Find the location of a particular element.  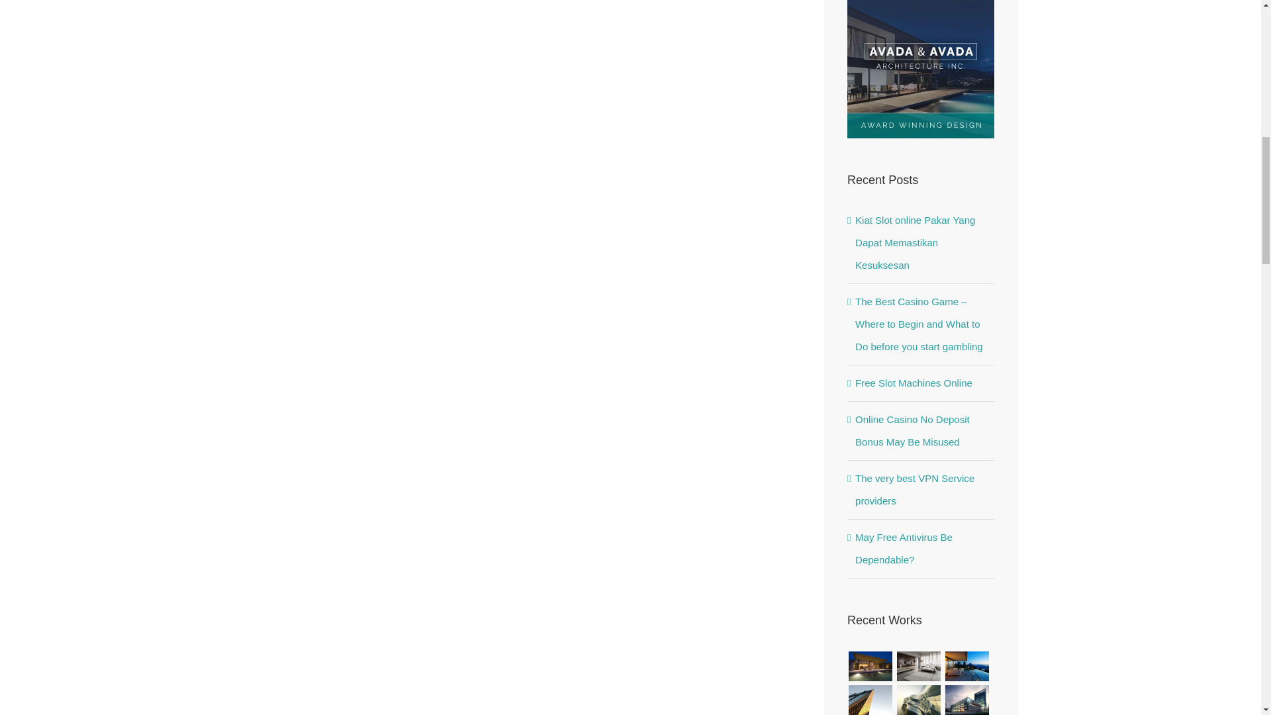

Manchester Airport is located at coordinates (966, 699).